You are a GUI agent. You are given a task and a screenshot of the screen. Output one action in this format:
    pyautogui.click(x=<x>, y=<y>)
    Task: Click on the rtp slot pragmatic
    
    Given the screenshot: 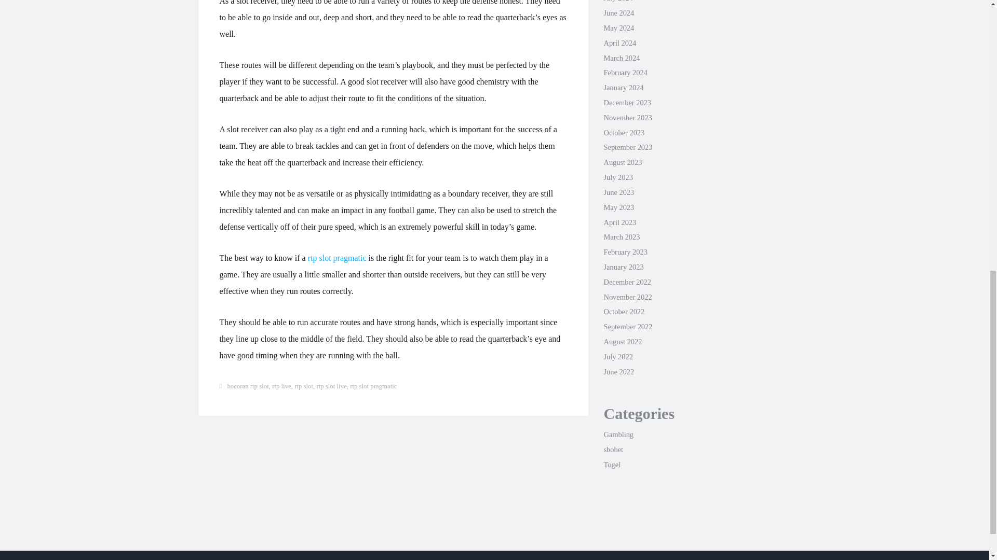 What is the action you would take?
    pyautogui.click(x=338, y=258)
    